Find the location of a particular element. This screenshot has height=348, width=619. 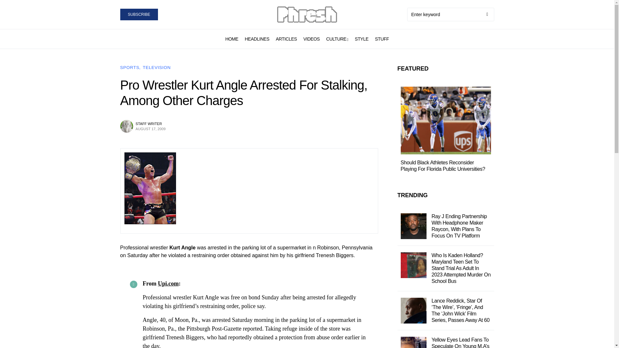

ARTICLES is located at coordinates (286, 39).